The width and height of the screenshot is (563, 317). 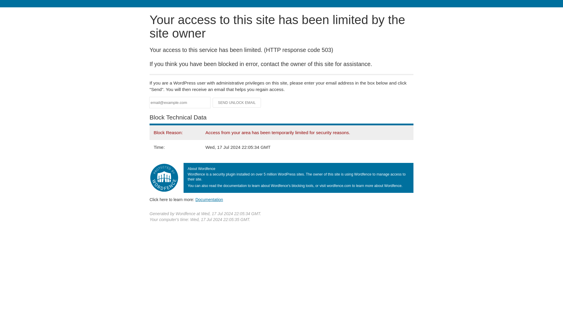 I want to click on Documentation, so click(x=209, y=199).